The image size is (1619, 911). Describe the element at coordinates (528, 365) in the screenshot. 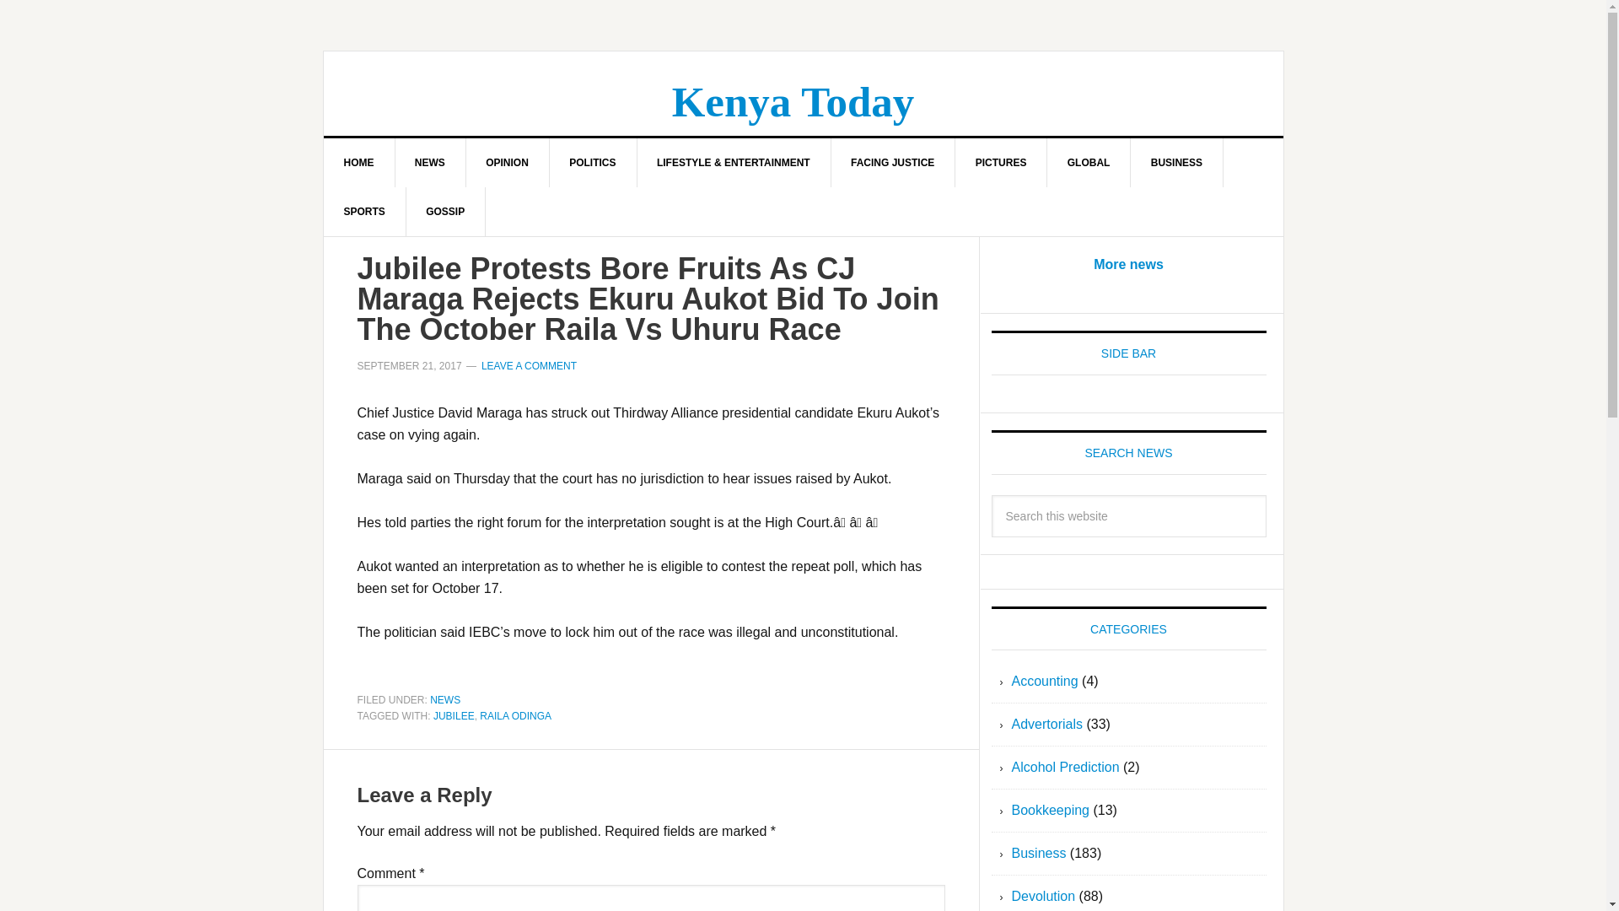

I see `LEAVE A COMMENT` at that location.